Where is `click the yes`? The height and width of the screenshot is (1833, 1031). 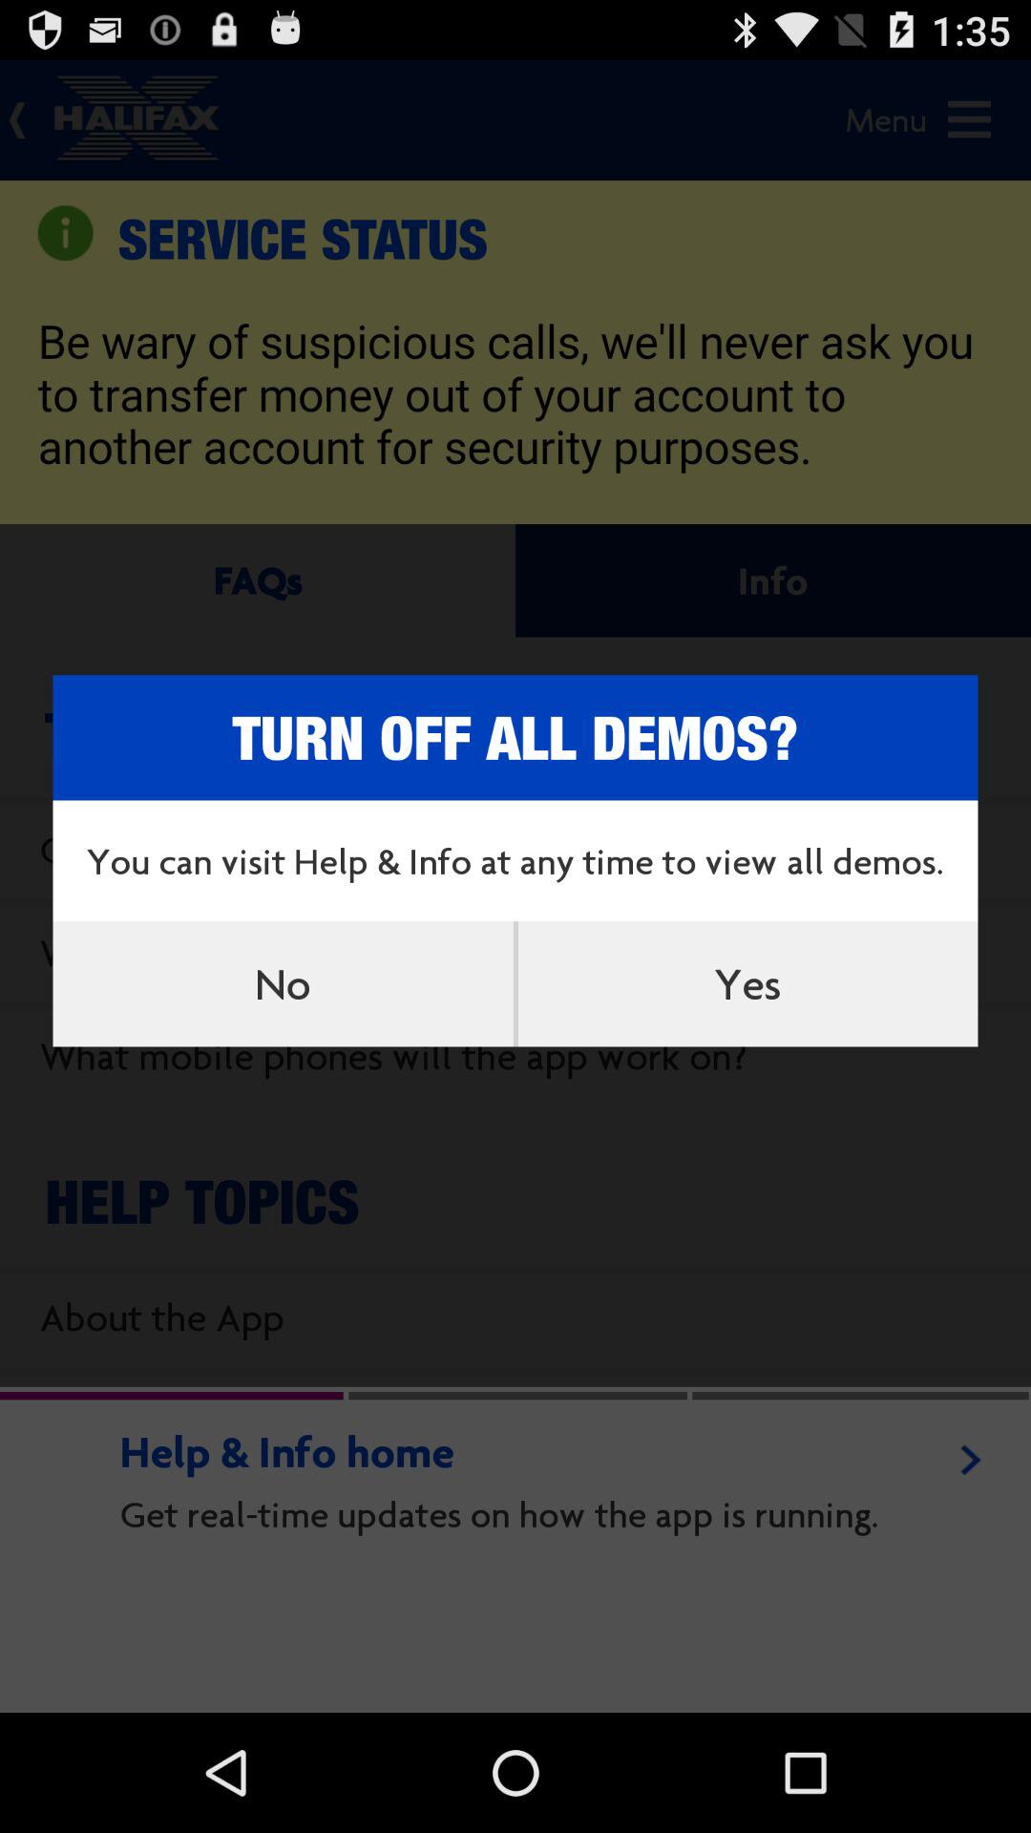
click the yes is located at coordinates (747, 983).